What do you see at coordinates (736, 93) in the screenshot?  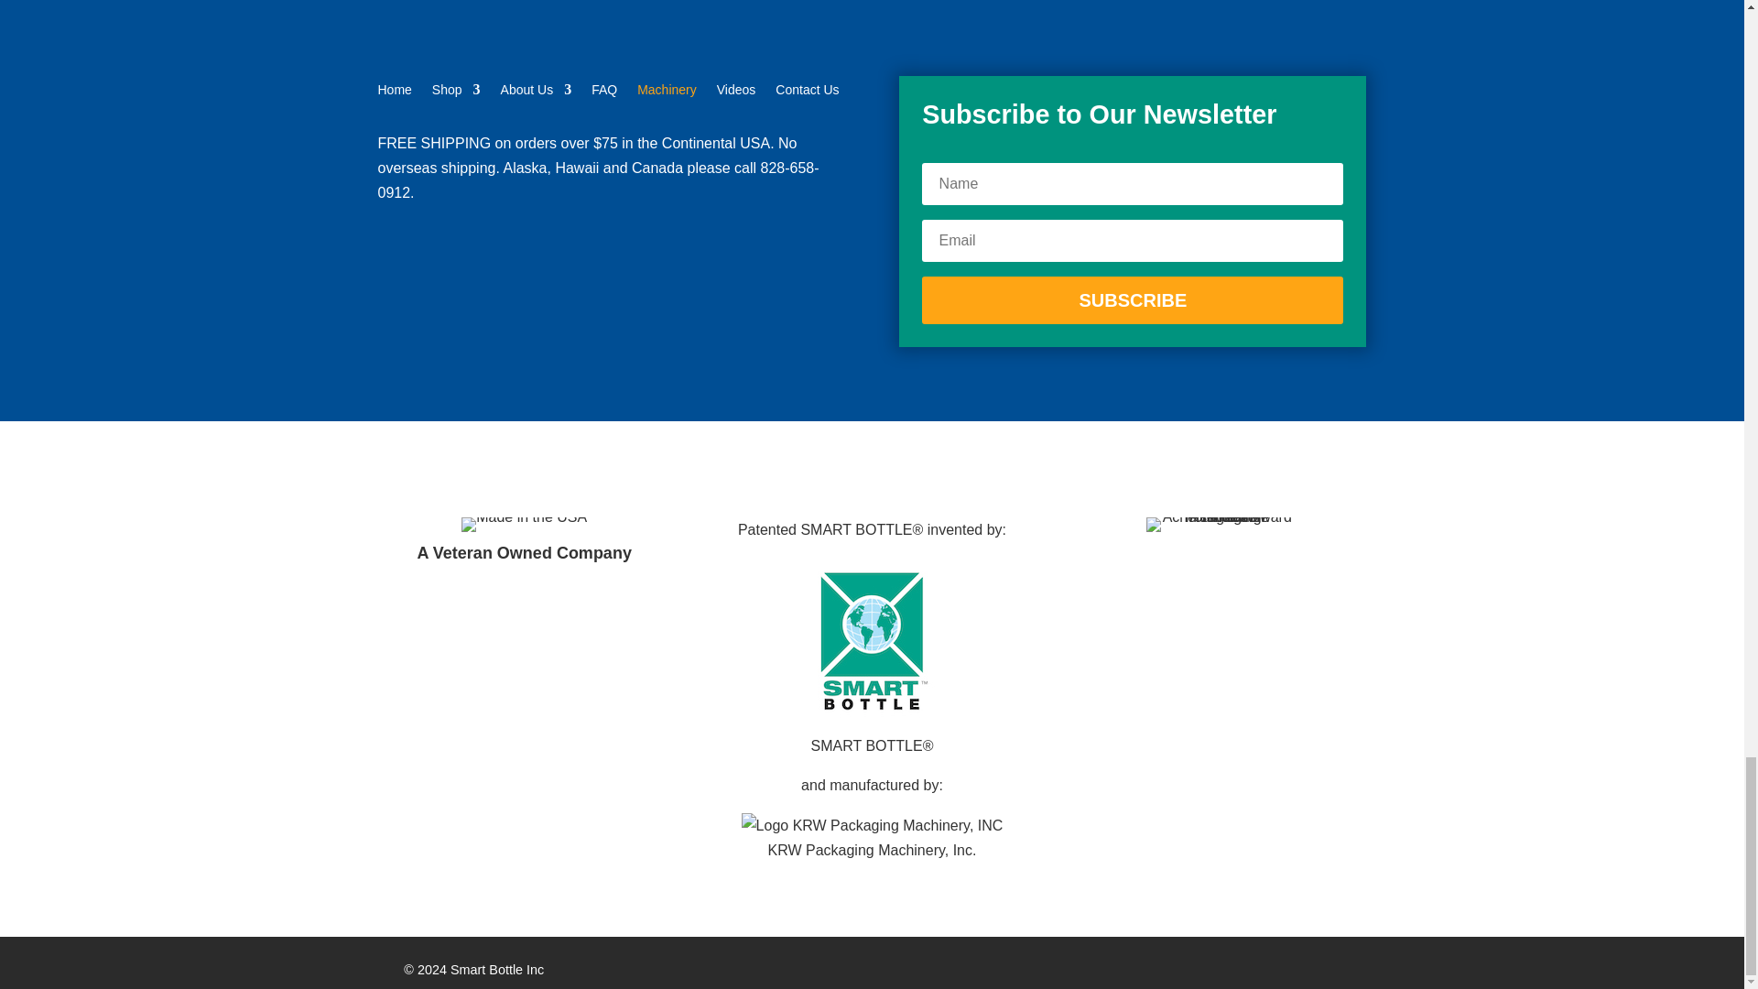 I see `Videos` at bounding box center [736, 93].